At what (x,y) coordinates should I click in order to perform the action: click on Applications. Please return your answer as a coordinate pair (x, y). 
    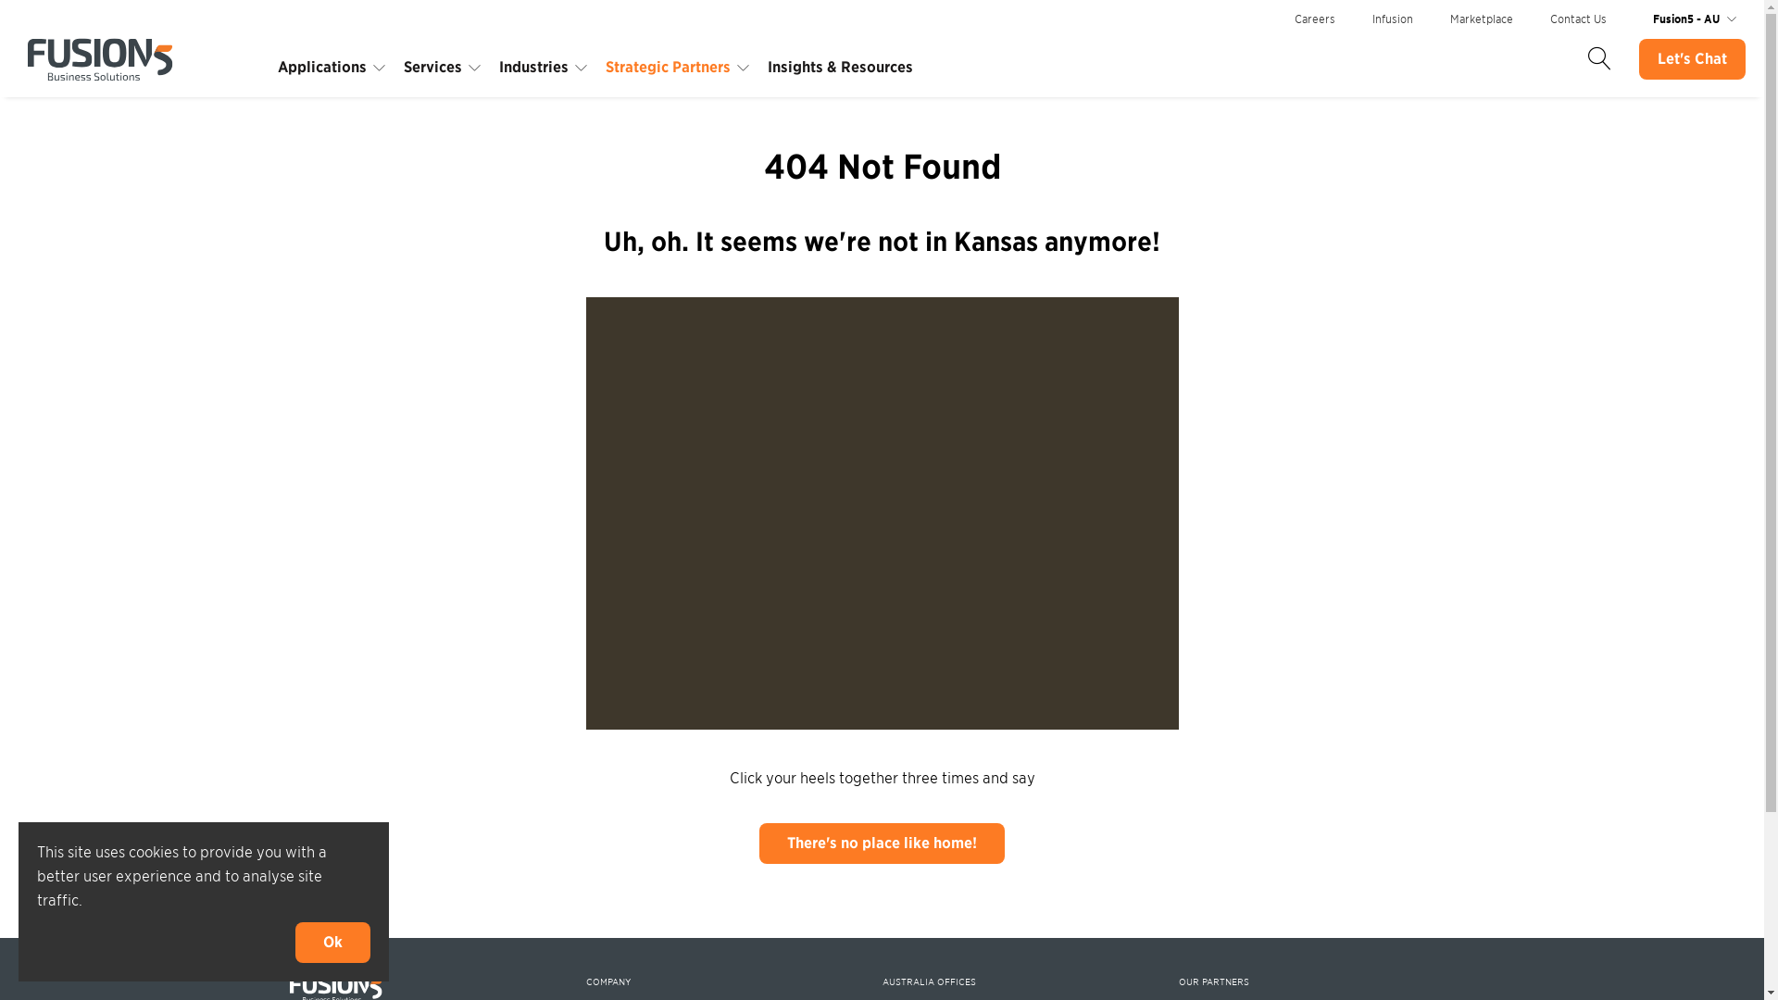
    Looking at the image, I should click on (332, 68).